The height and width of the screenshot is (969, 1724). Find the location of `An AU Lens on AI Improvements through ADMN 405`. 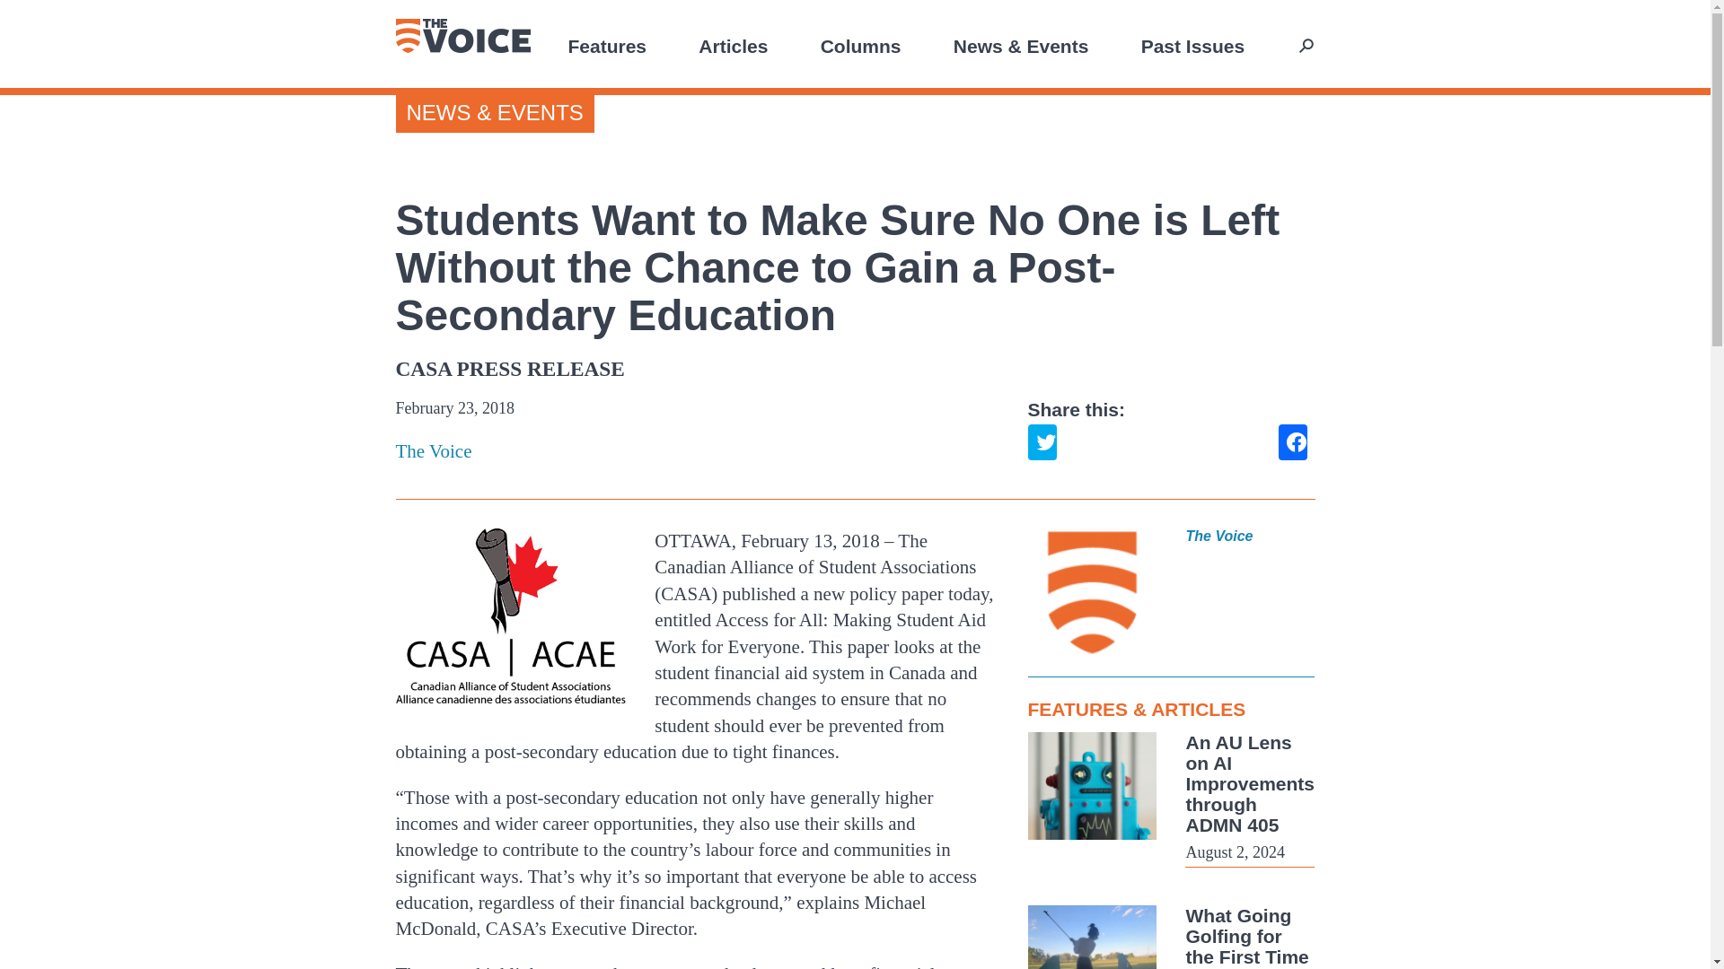

An AU Lens on AI Improvements through ADMN 405 is located at coordinates (1250, 783).